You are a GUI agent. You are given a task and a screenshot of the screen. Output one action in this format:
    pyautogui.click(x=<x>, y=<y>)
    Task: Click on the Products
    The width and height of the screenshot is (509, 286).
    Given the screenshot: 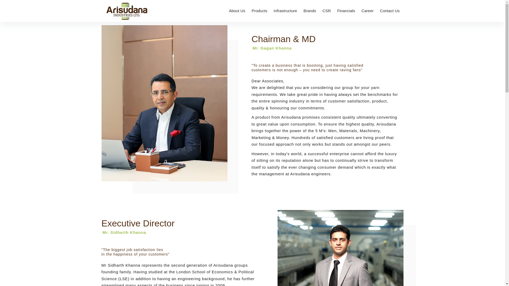 What is the action you would take?
    pyautogui.click(x=259, y=11)
    